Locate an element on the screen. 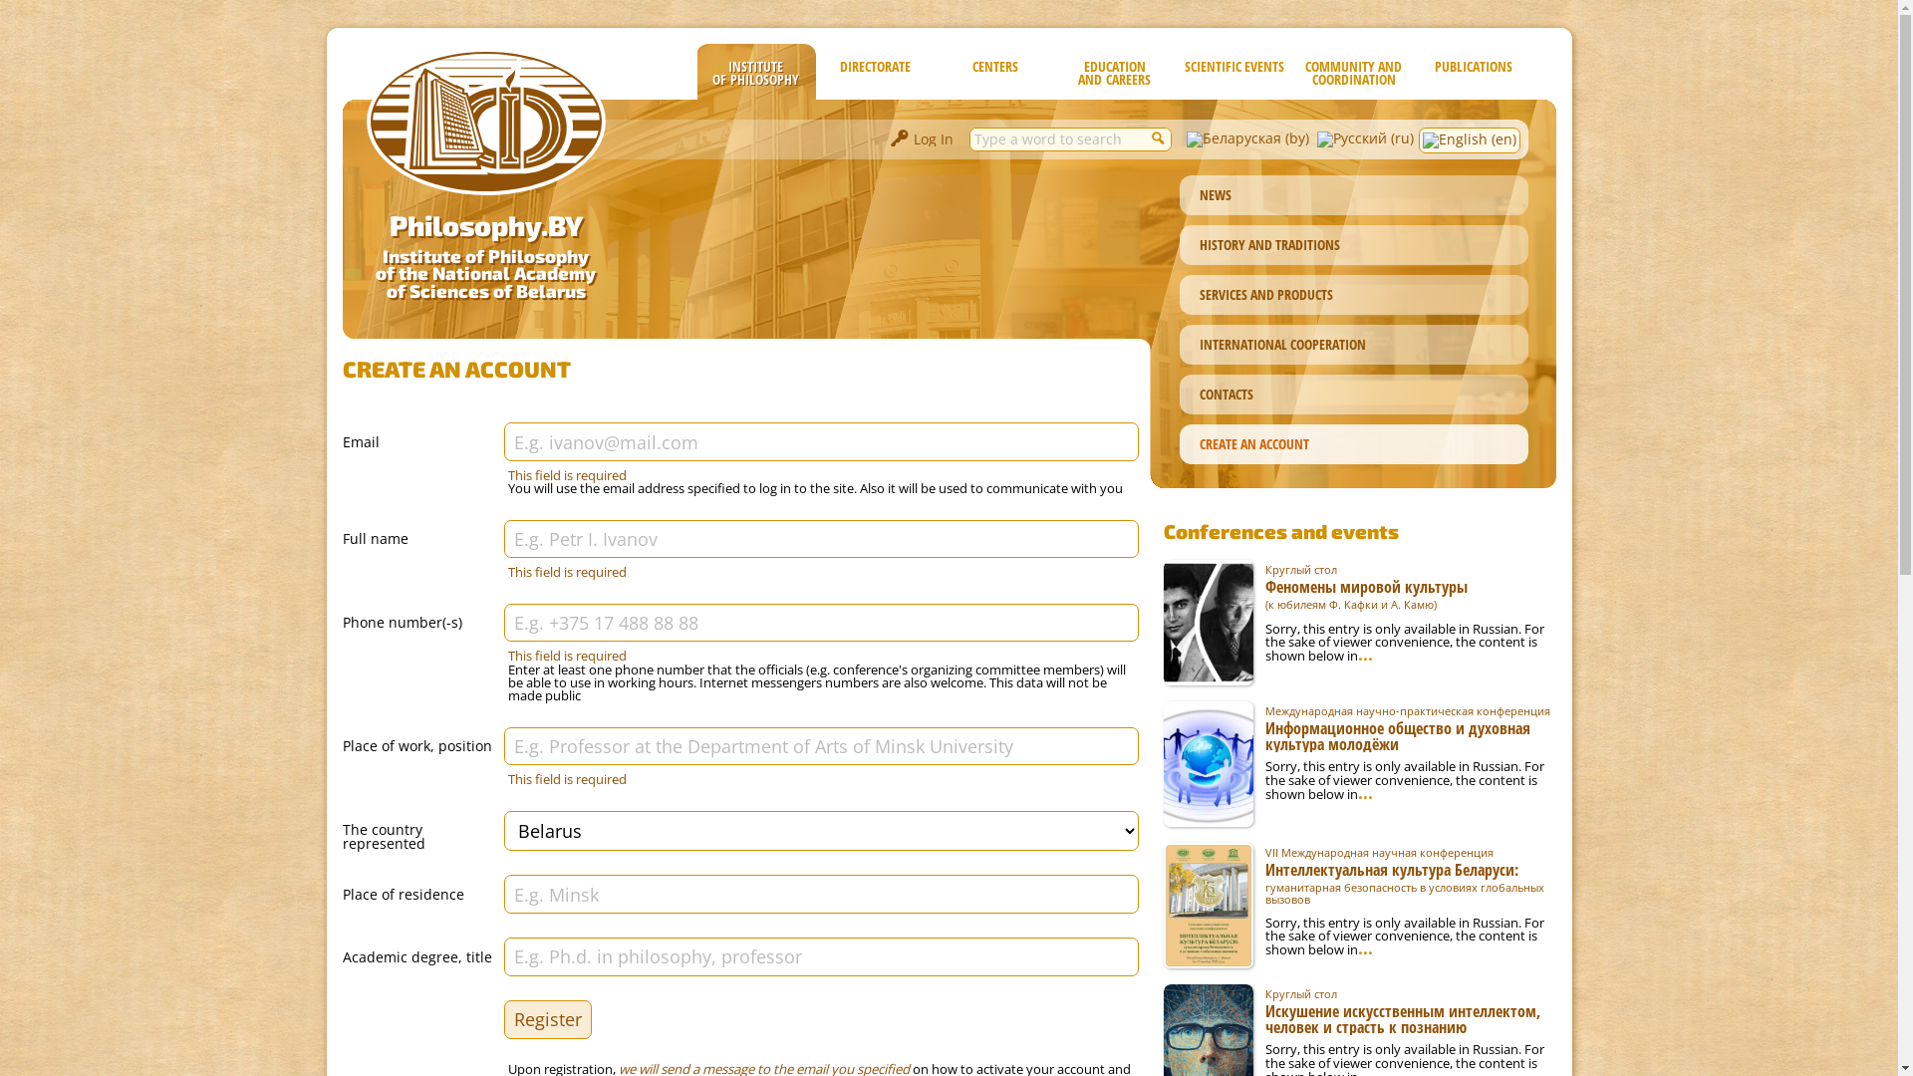 This screenshot has height=1076, width=1913. Philosophy.BY is located at coordinates (486, 225).